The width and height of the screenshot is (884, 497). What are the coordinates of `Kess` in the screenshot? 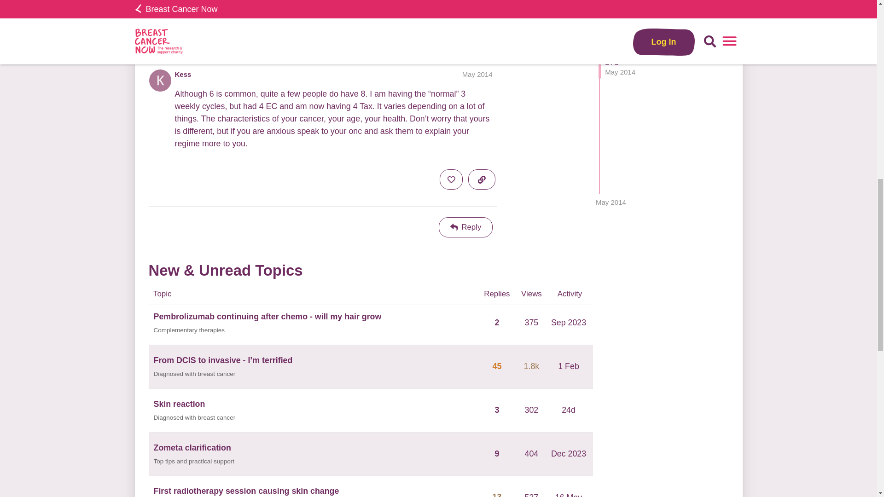 It's located at (238, 37).